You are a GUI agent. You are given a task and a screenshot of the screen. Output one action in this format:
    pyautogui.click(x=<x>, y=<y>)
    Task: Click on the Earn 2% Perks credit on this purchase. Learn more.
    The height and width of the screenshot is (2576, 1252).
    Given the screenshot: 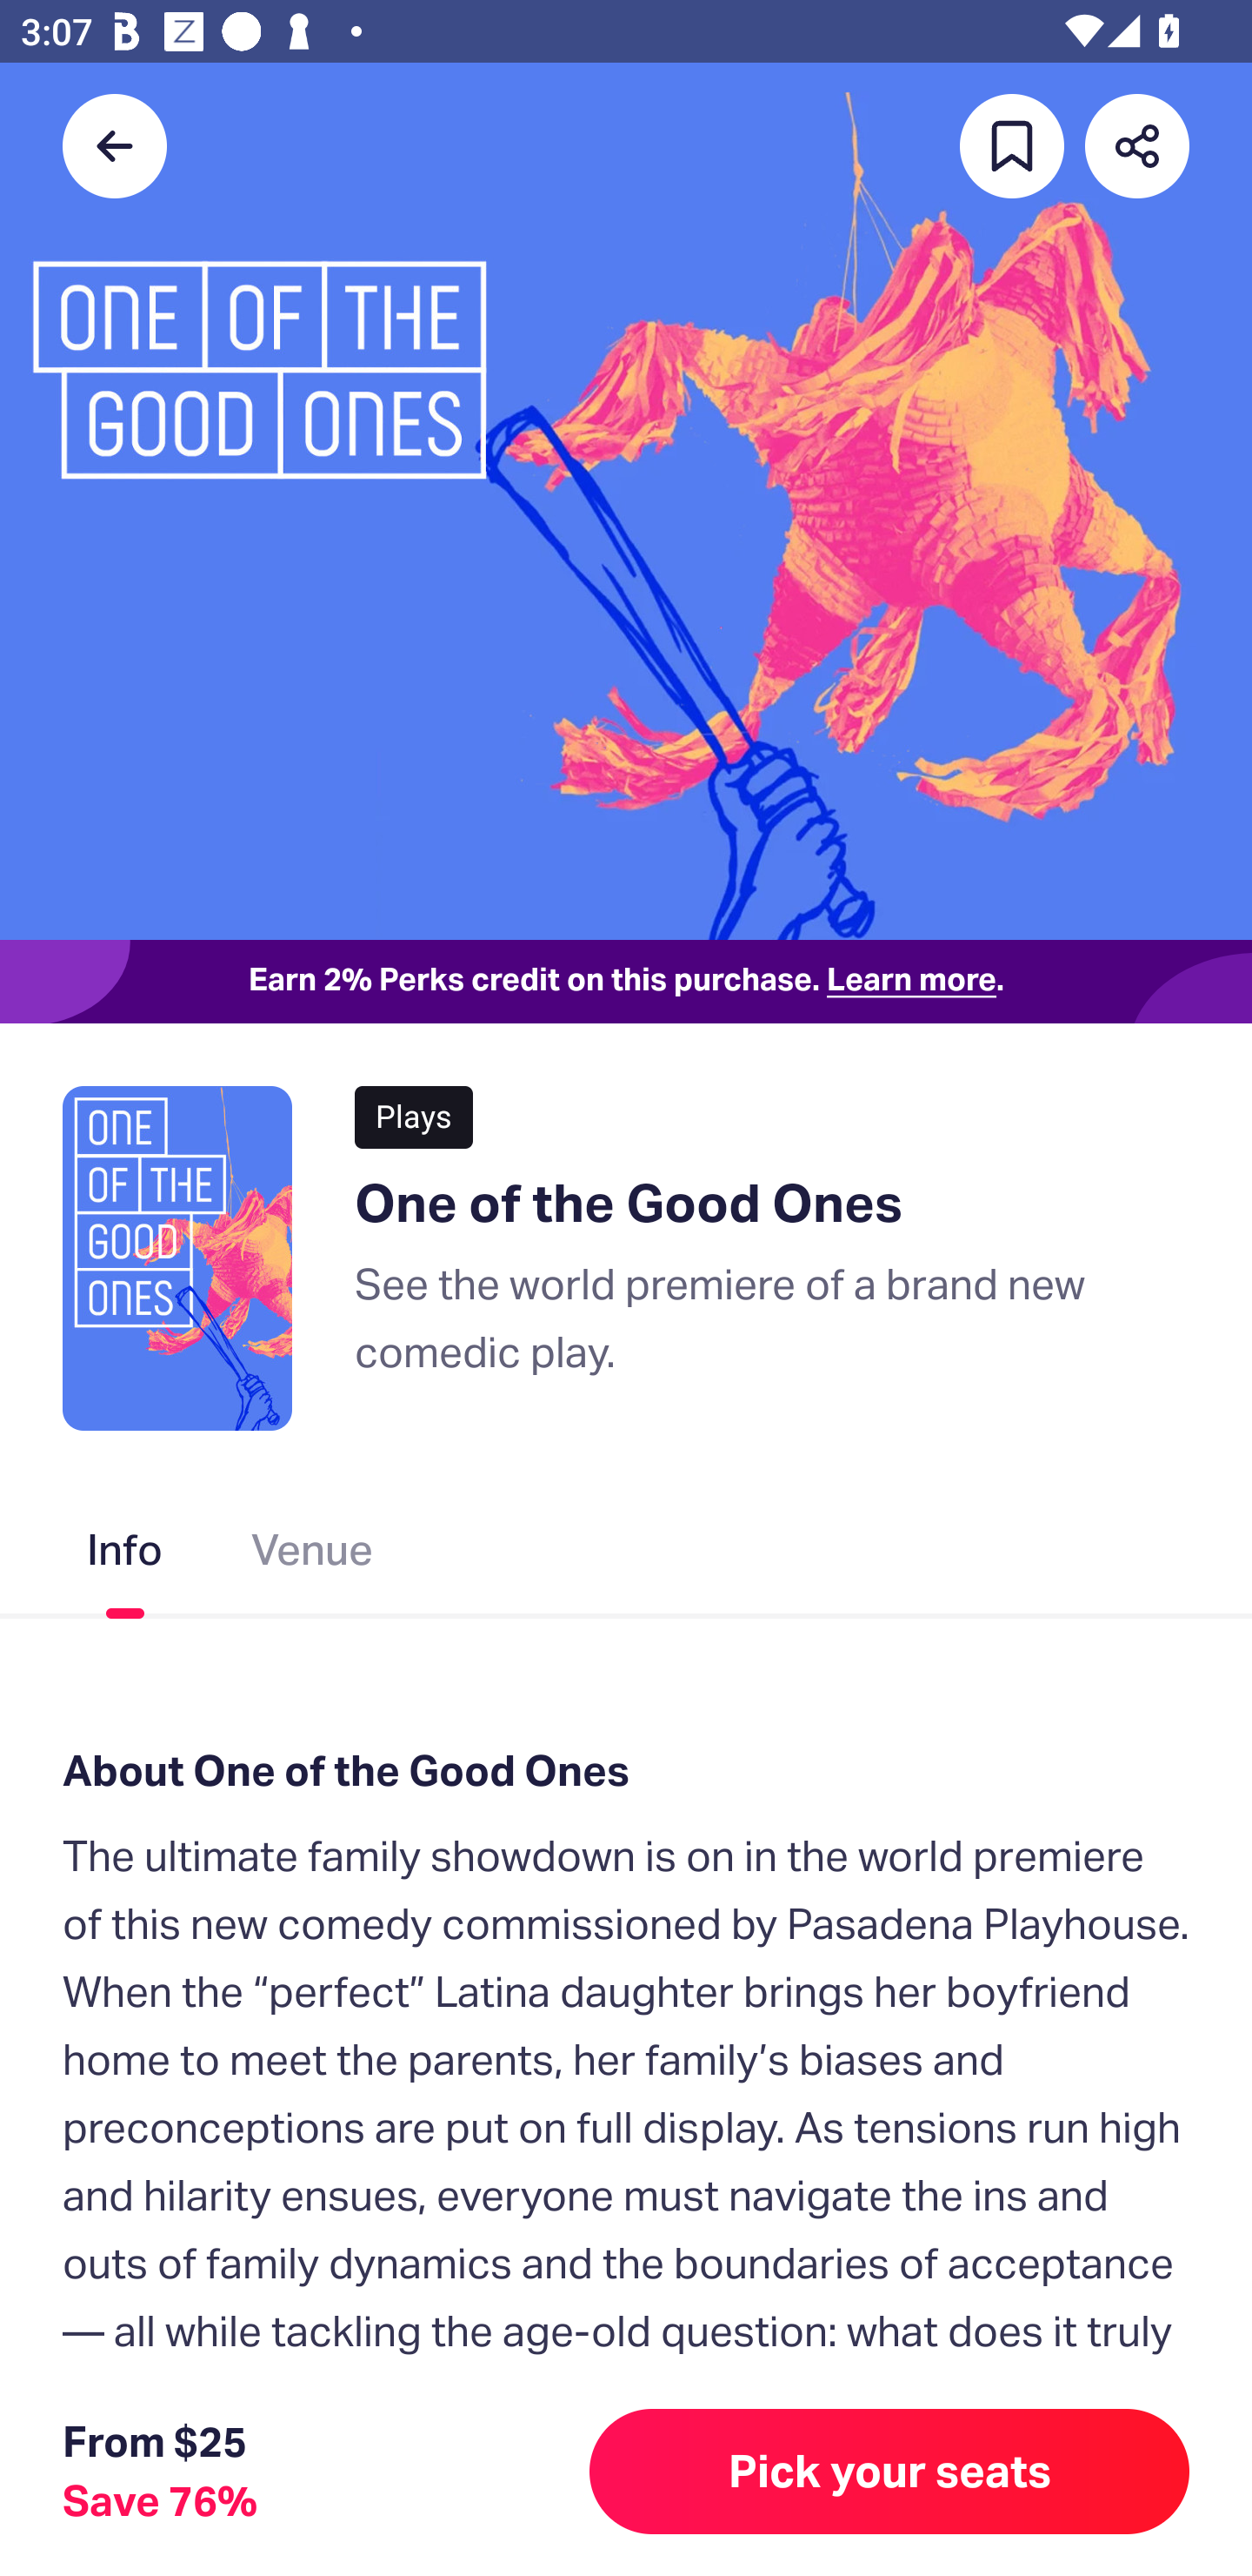 What is the action you would take?
    pyautogui.click(x=626, y=982)
    